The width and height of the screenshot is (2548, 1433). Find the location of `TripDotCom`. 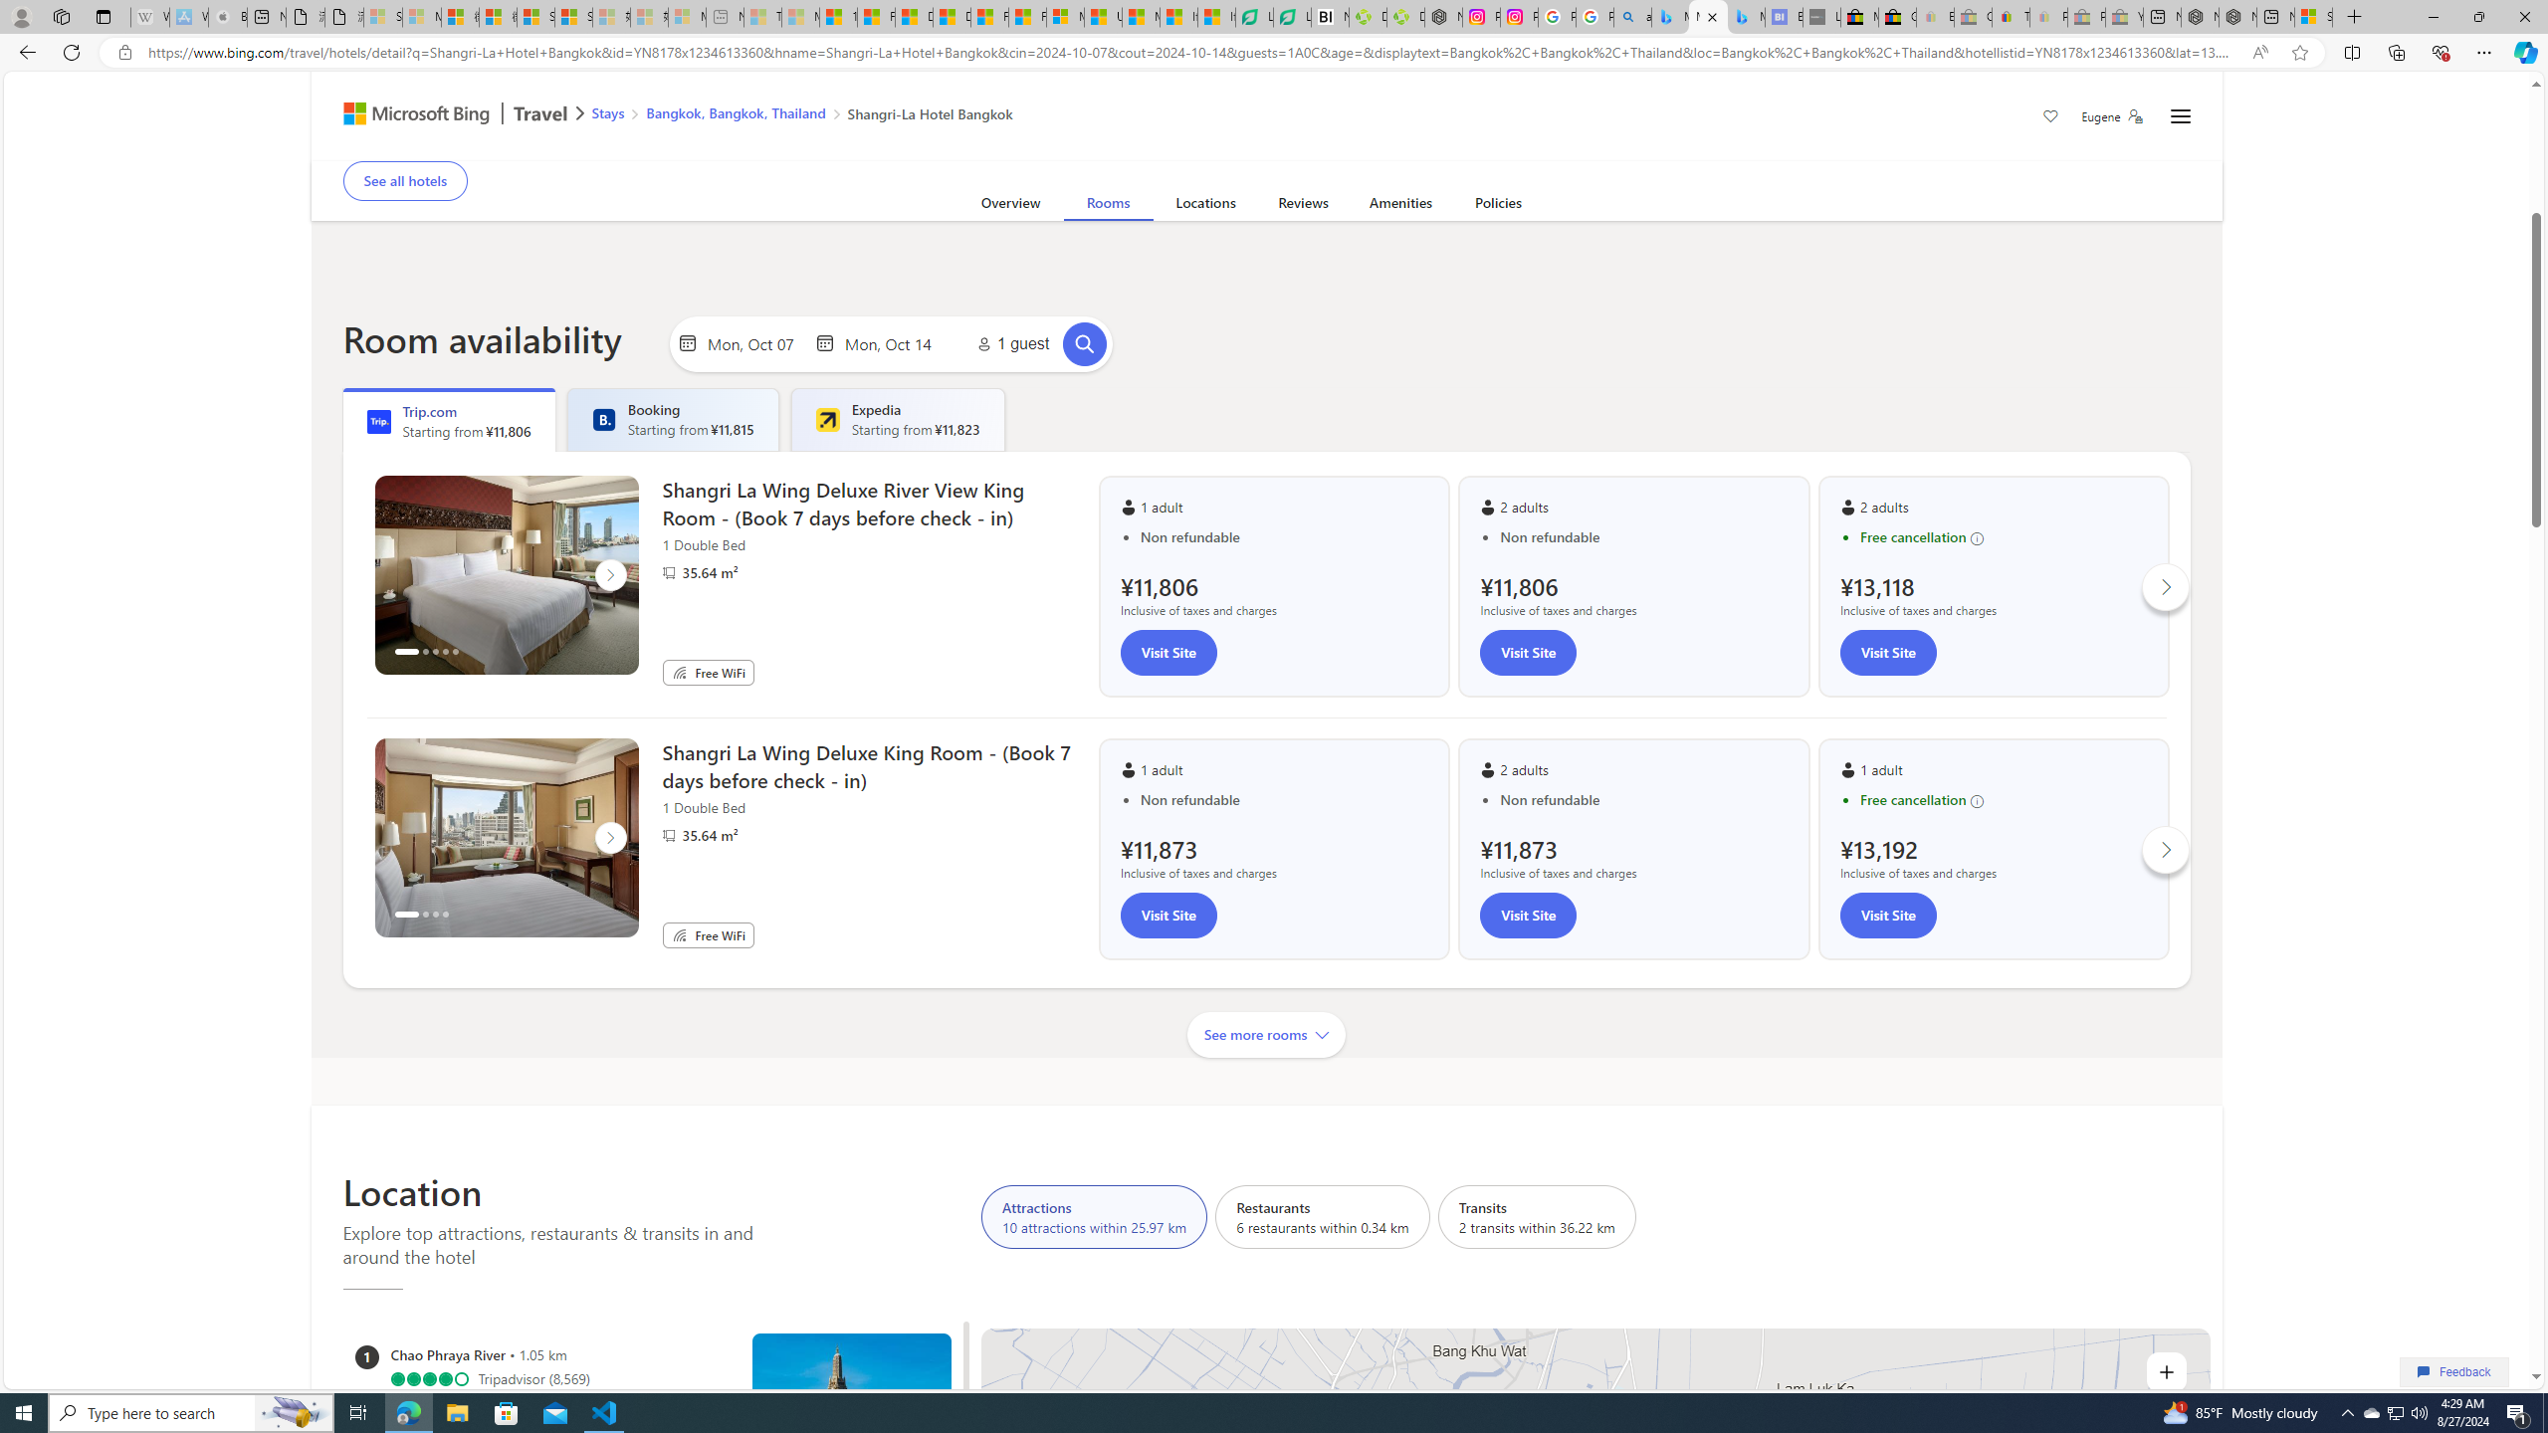

TripDotCom is located at coordinates (379, 422).